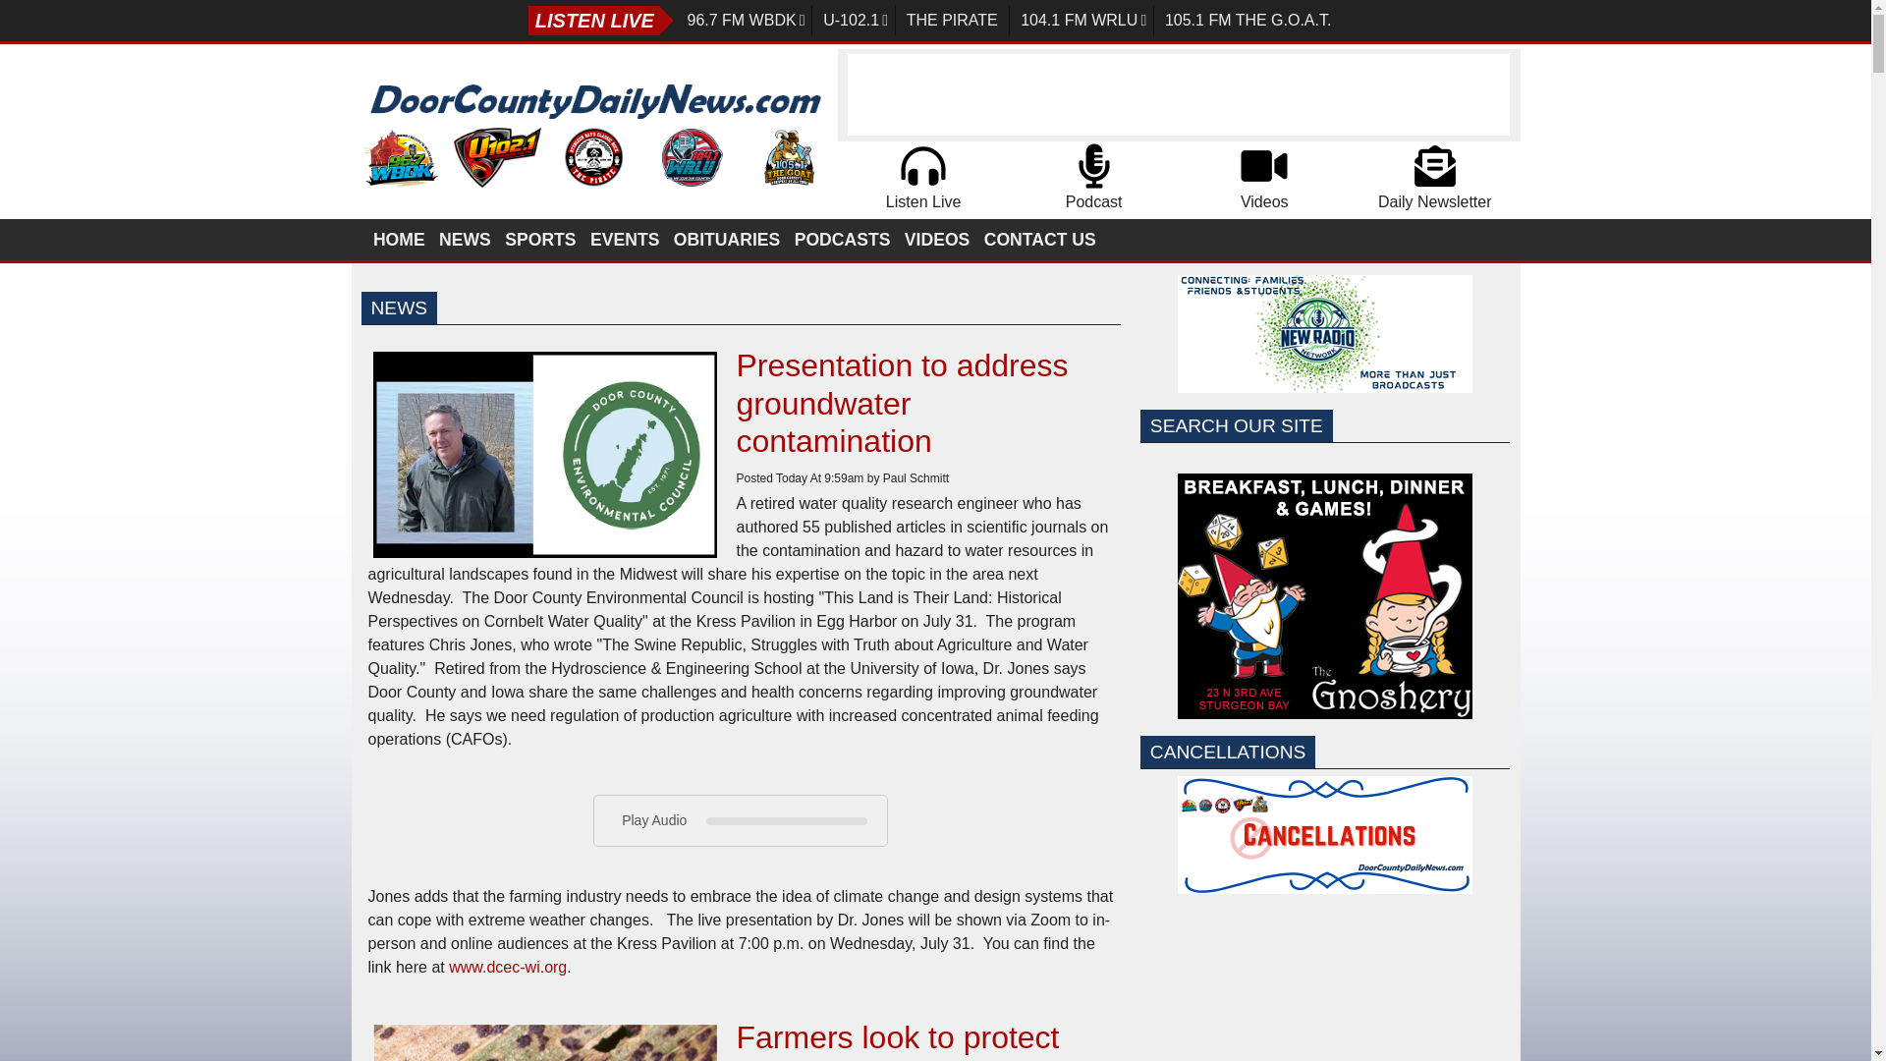 The height and width of the screenshot is (1061, 1886). I want to click on NEWS, so click(466, 239).